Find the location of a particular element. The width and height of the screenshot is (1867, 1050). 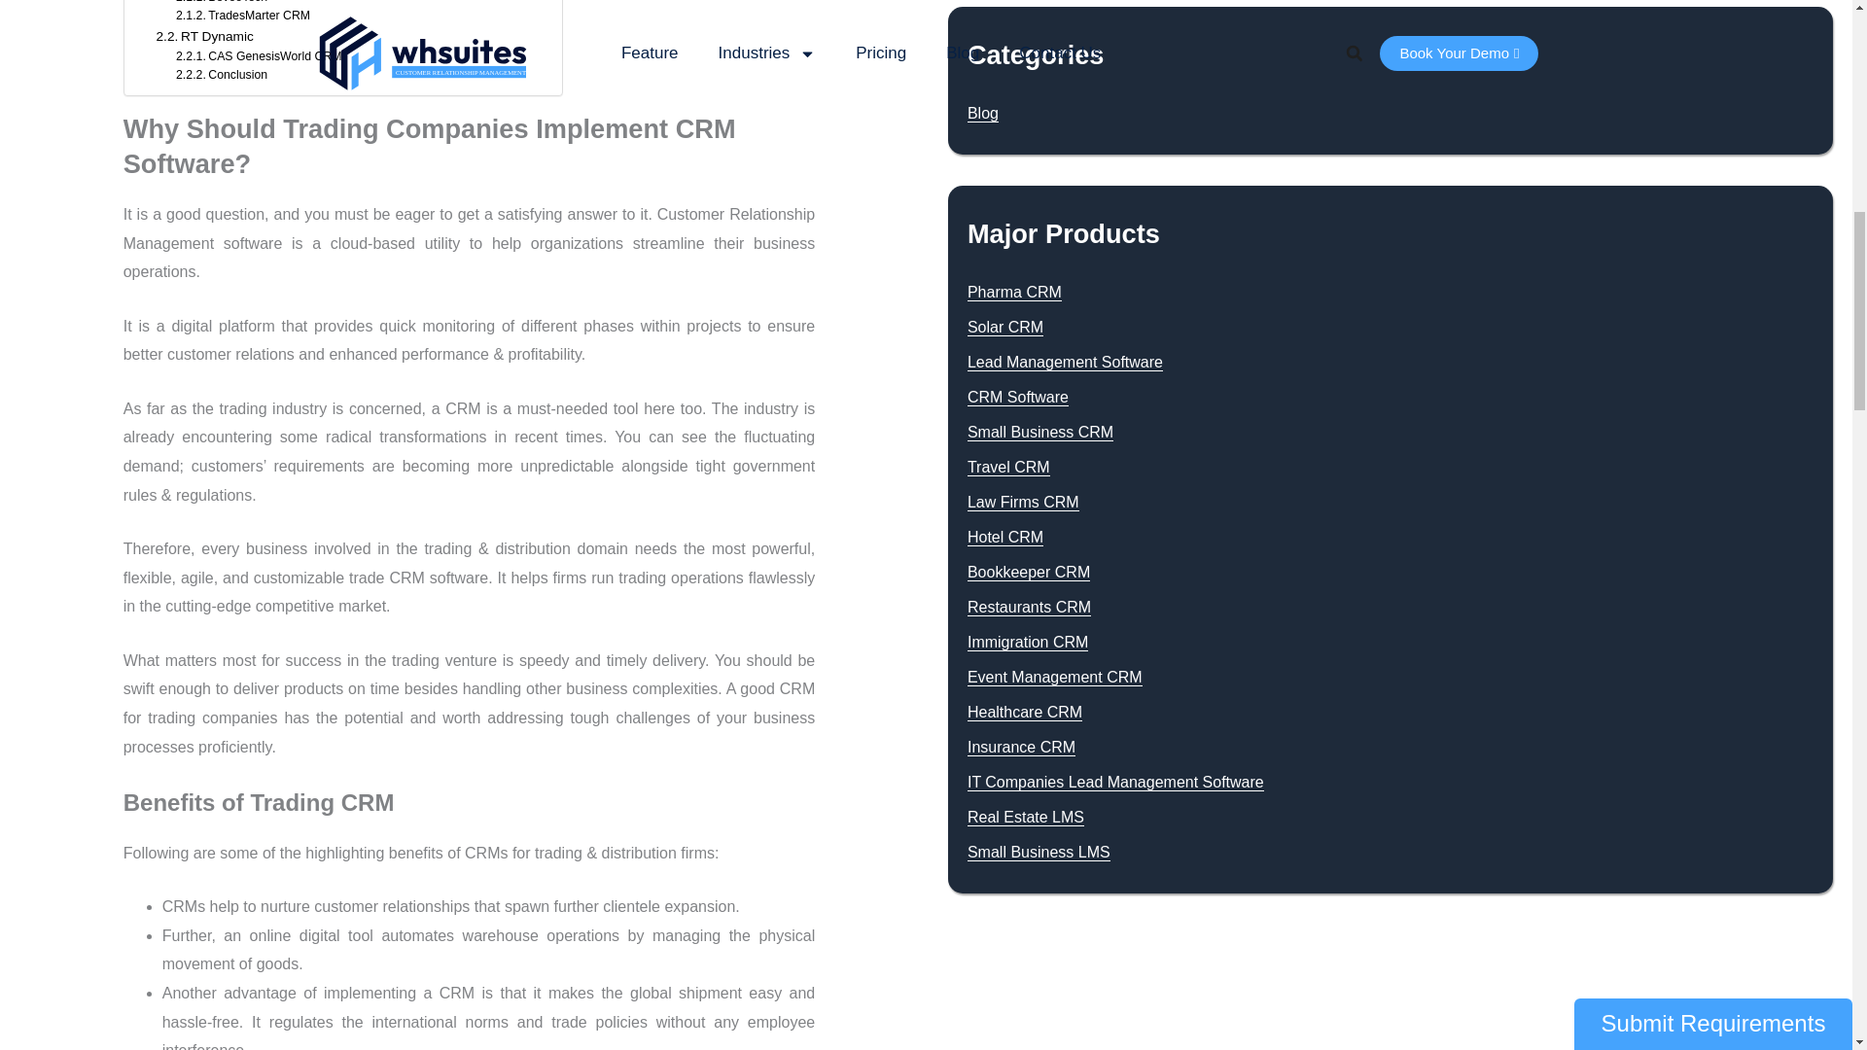

BevooTech is located at coordinates (221, 4).